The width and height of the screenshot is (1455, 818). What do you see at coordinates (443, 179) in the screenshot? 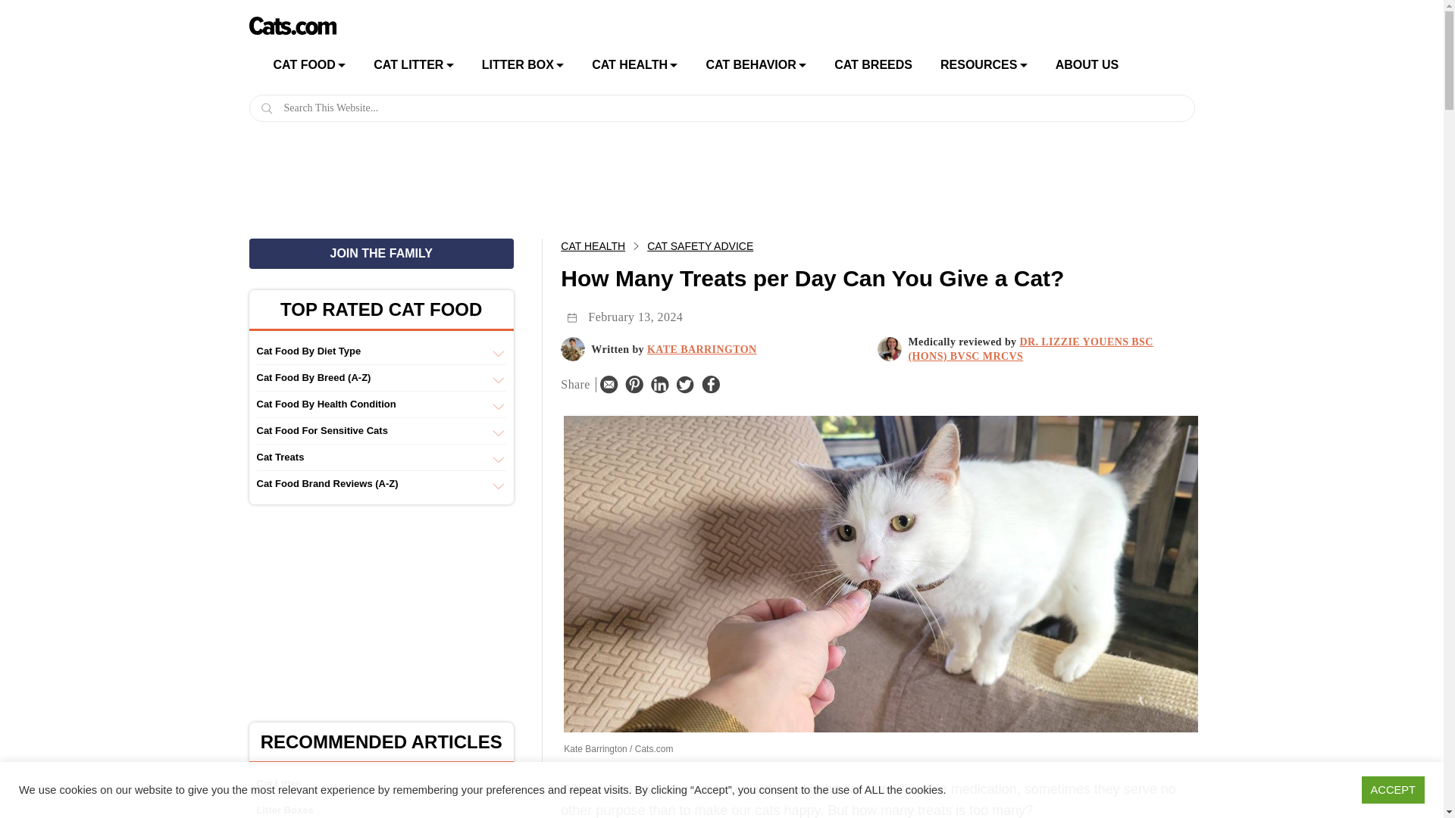
I see `KITTEN LITTER` at bounding box center [443, 179].